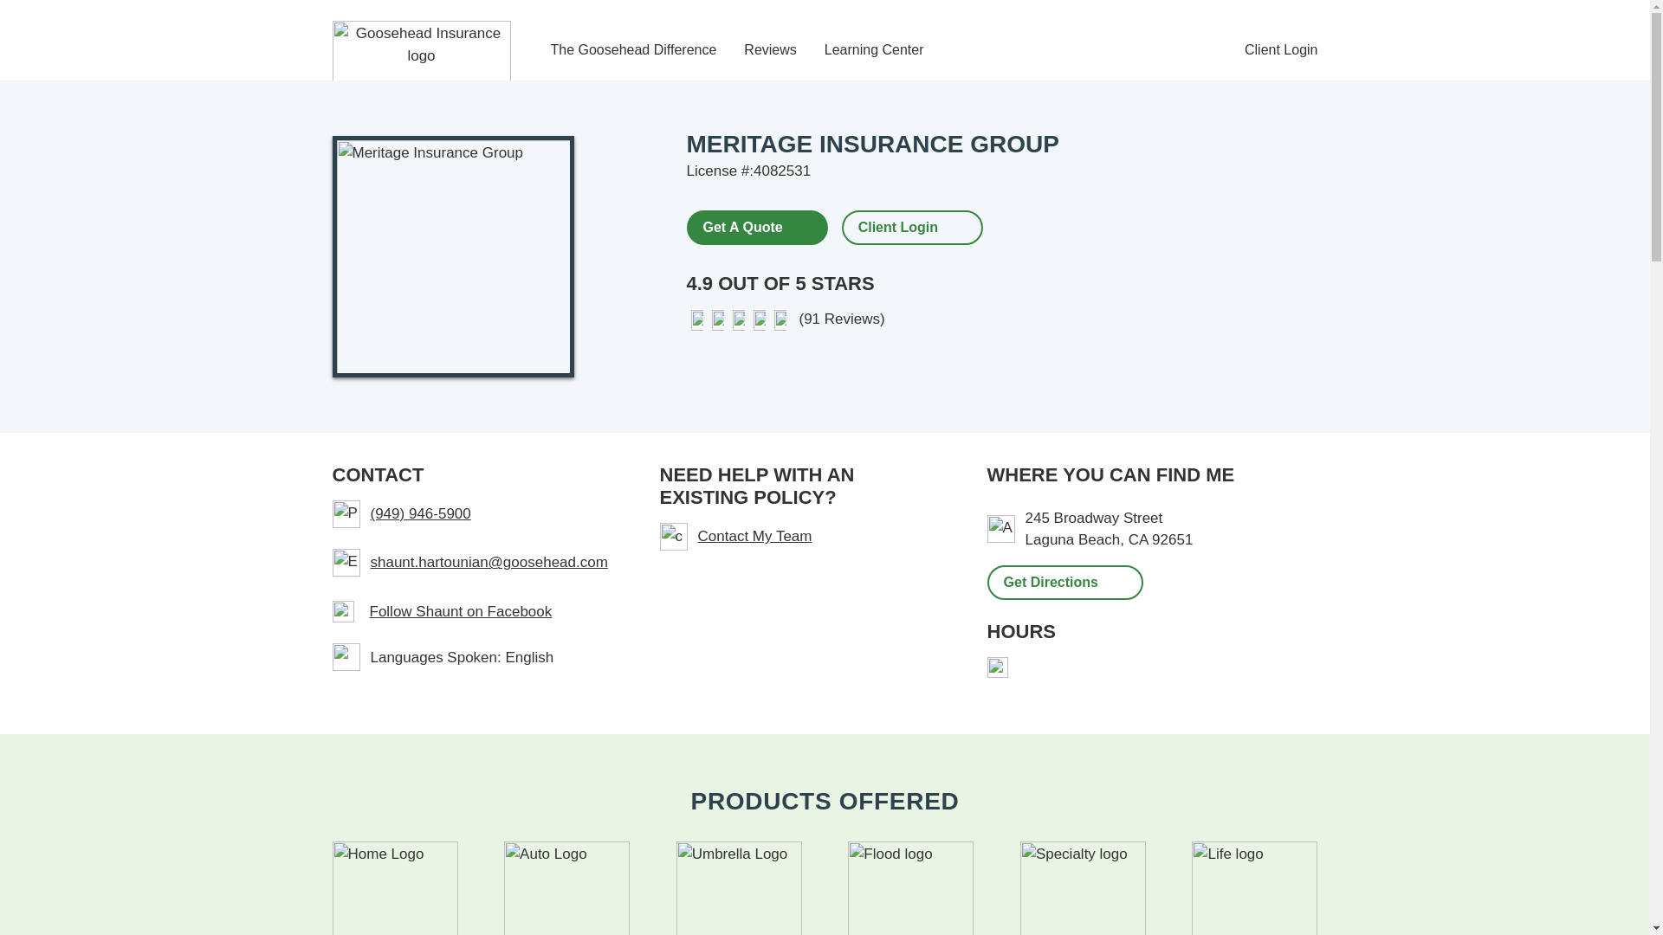  What do you see at coordinates (1254, 888) in the screenshot?
I see `LIFE` at bounding box center [1254, 888].